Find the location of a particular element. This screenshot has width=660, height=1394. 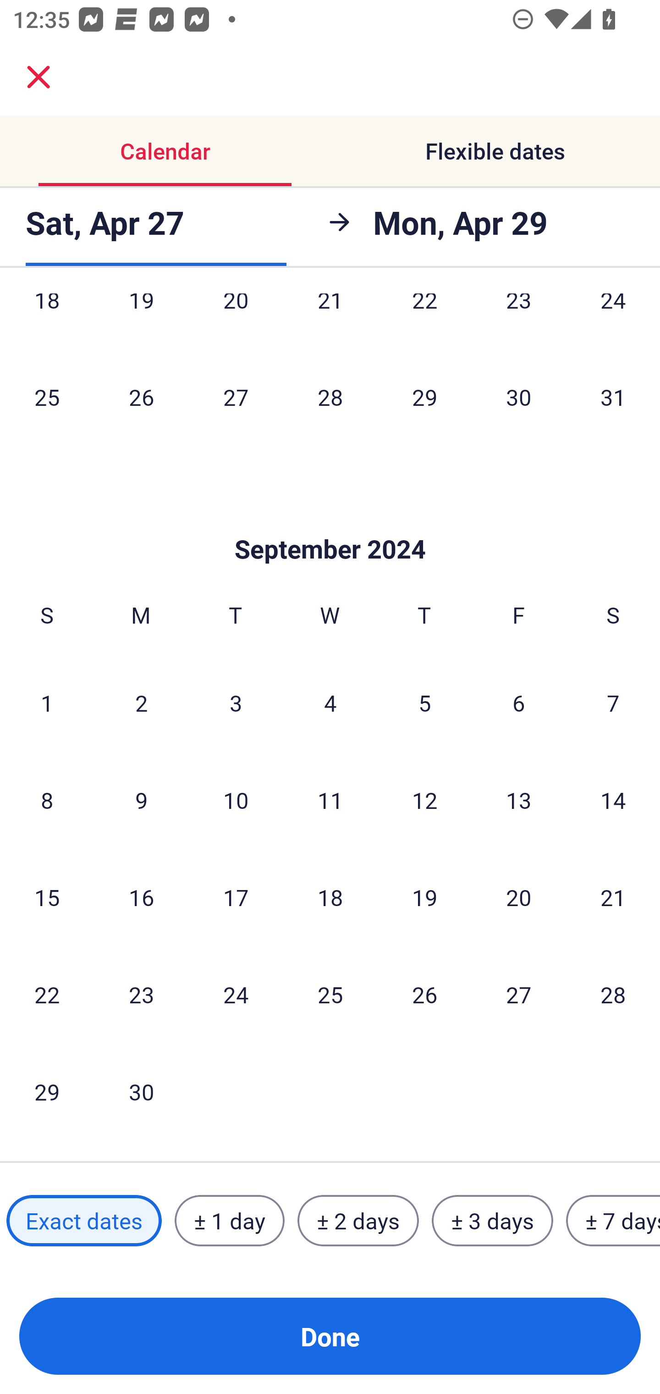

19 Monday, August 19, 2024 is located at coordinates (141, 320).